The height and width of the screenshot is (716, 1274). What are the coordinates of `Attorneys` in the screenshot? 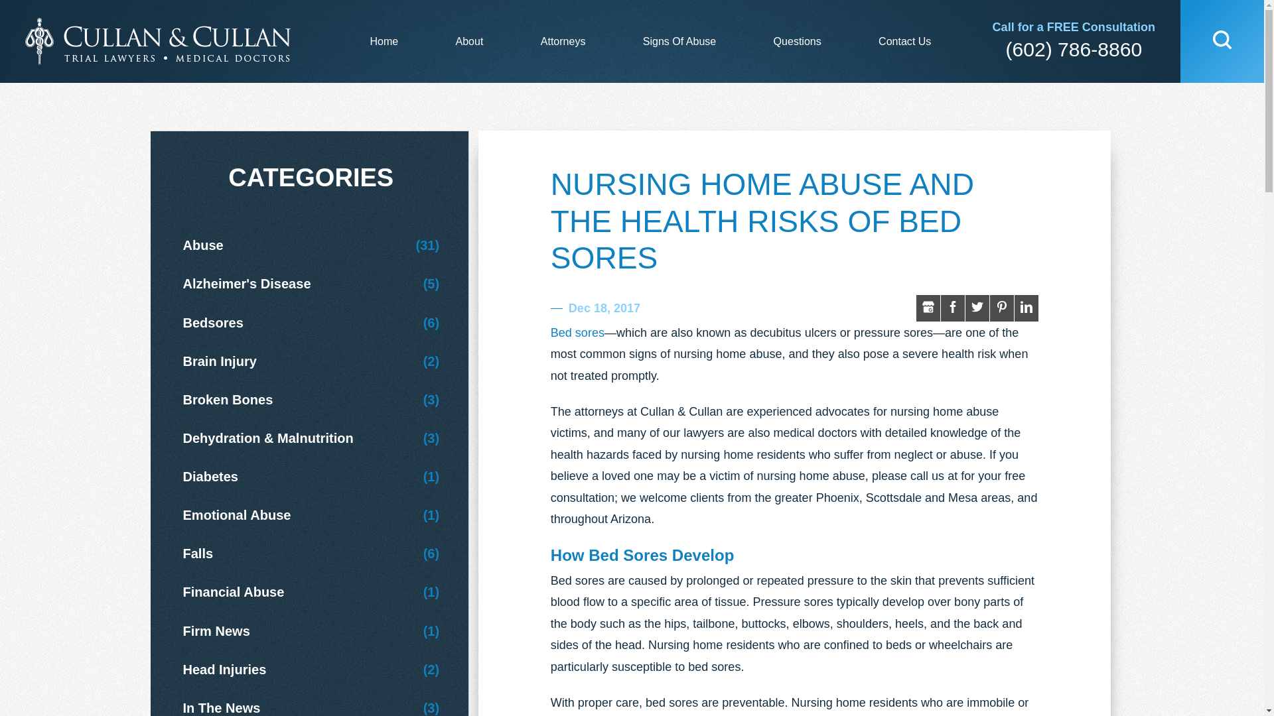 It's located at (563, 41).